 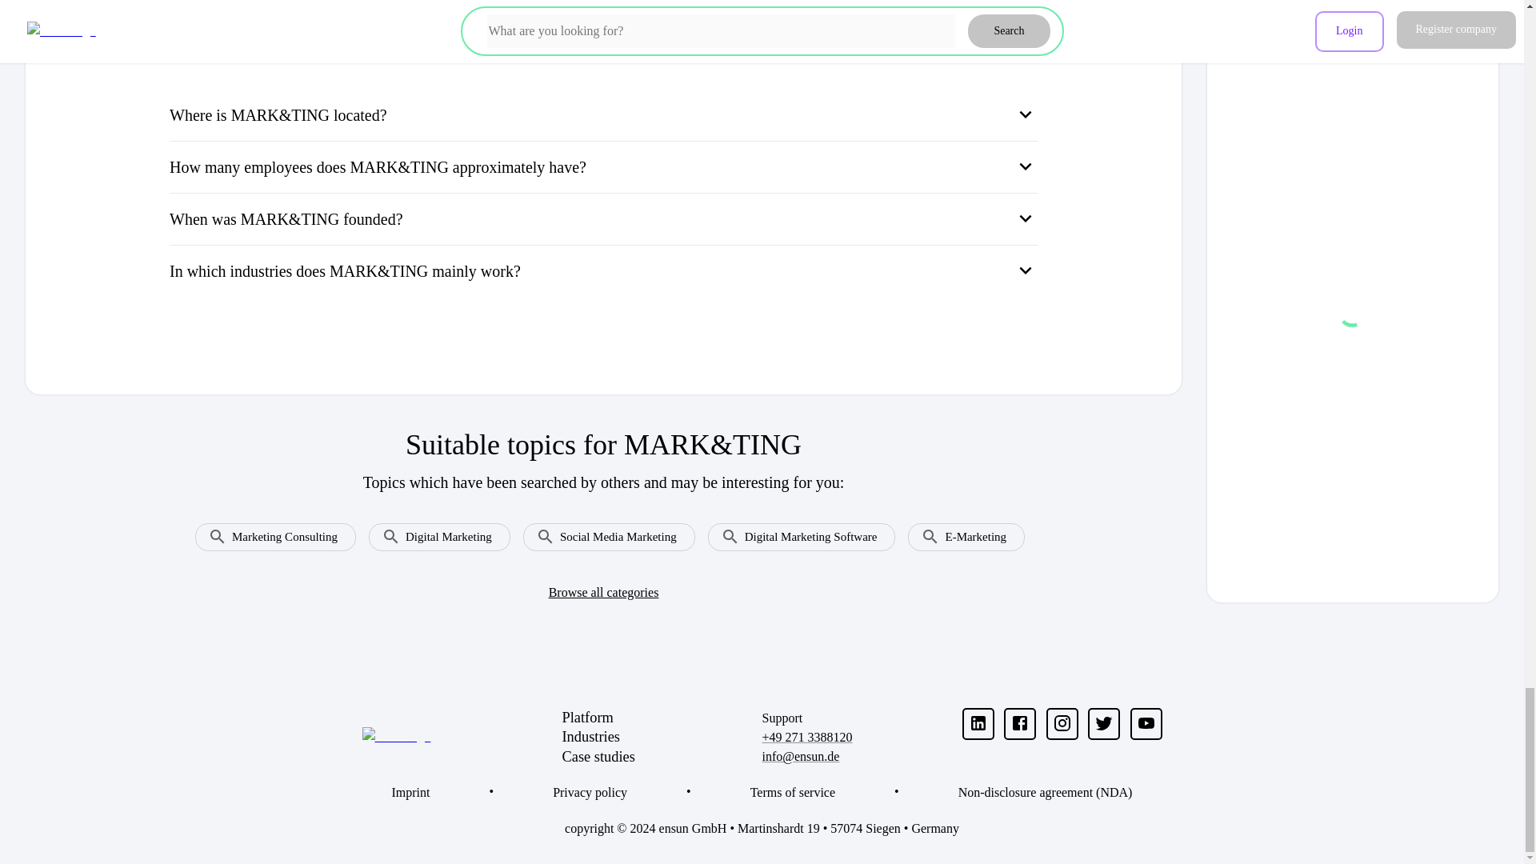 I want to click on Marketing Consulting, so click(x=269, y=531).